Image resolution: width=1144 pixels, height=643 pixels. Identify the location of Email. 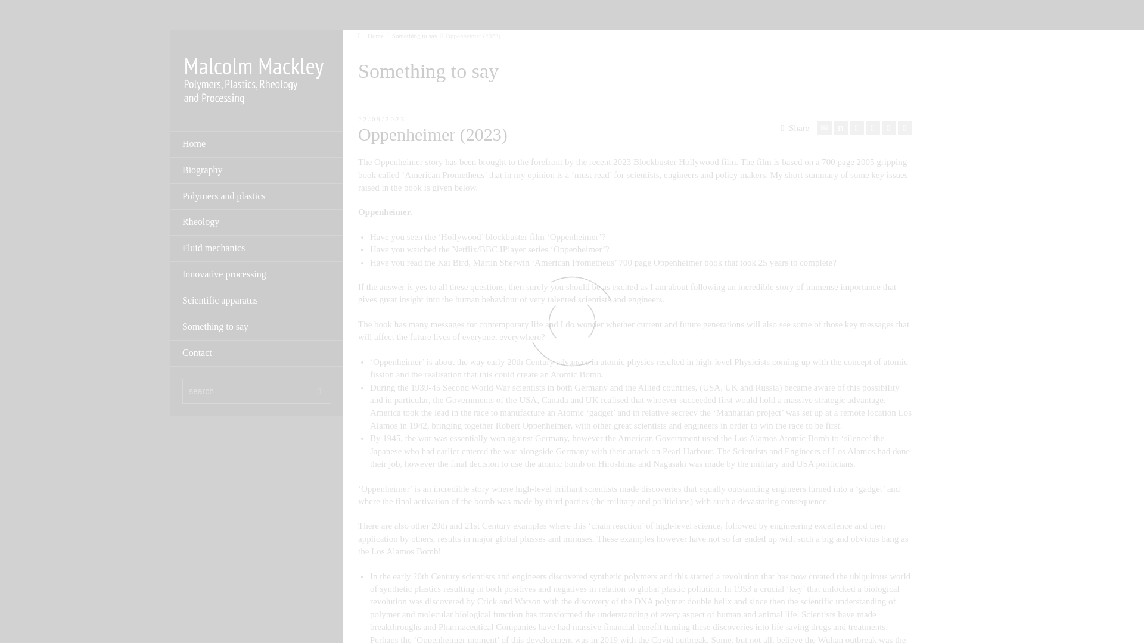
(825, 127).